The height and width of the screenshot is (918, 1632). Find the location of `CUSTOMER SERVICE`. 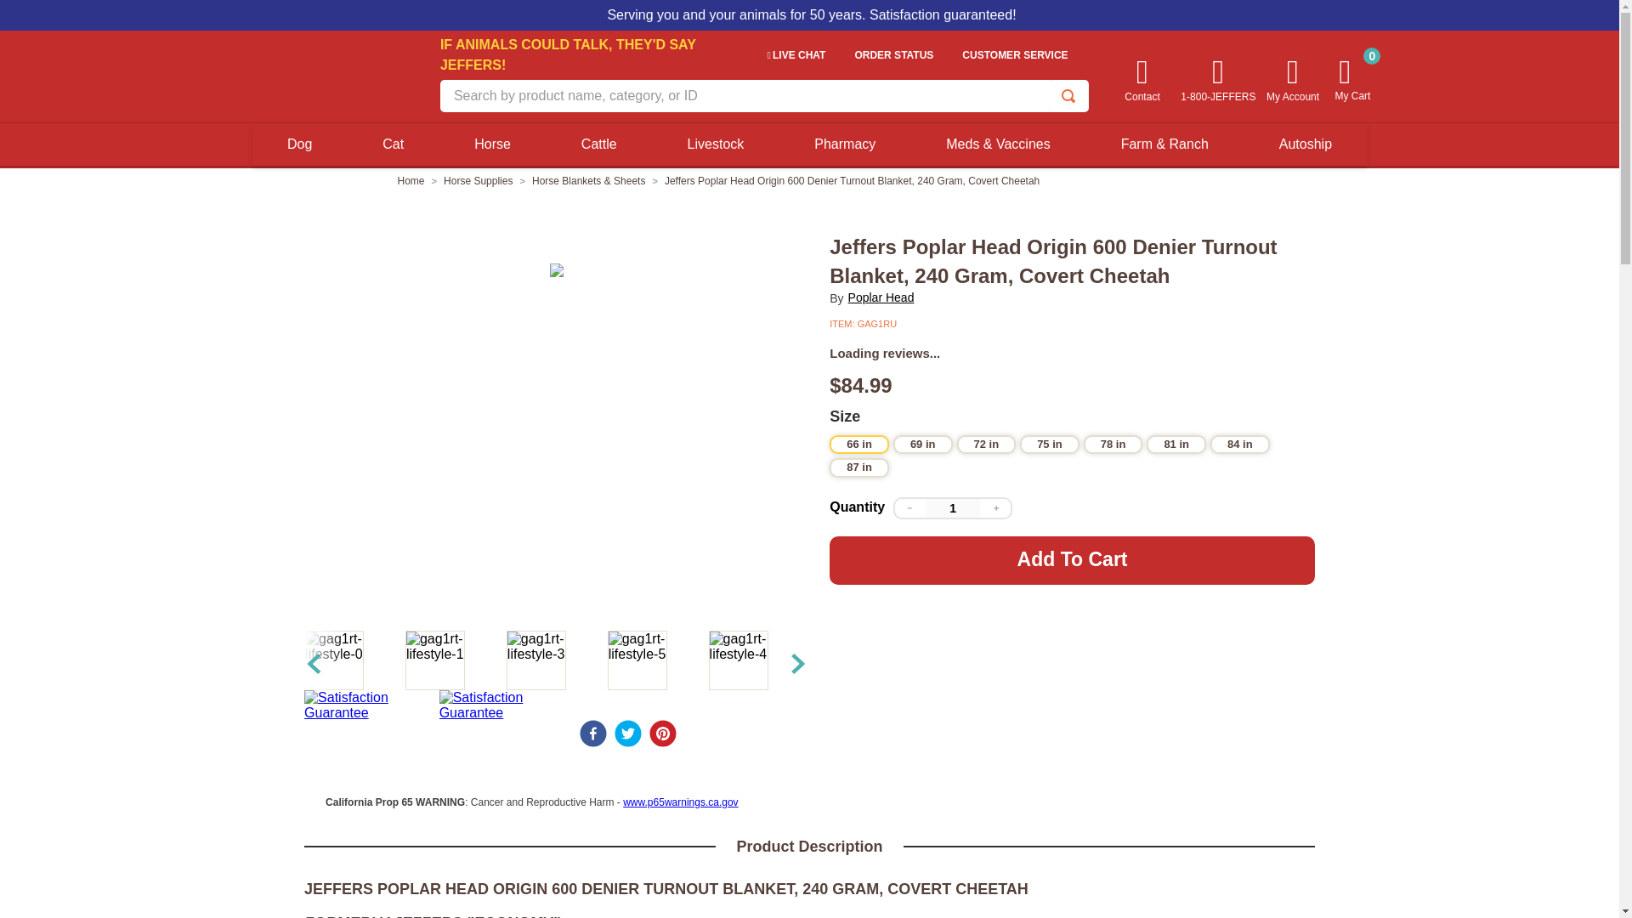

CUSTOMER SERVICE is located at coordinates (1015, 56).